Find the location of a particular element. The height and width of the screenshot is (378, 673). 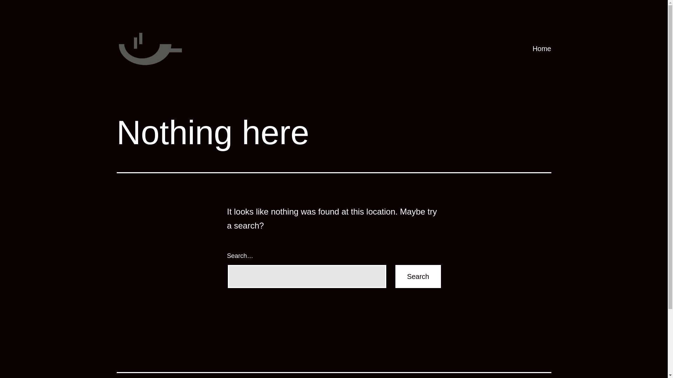

Home is located at coordinates (542, 48).